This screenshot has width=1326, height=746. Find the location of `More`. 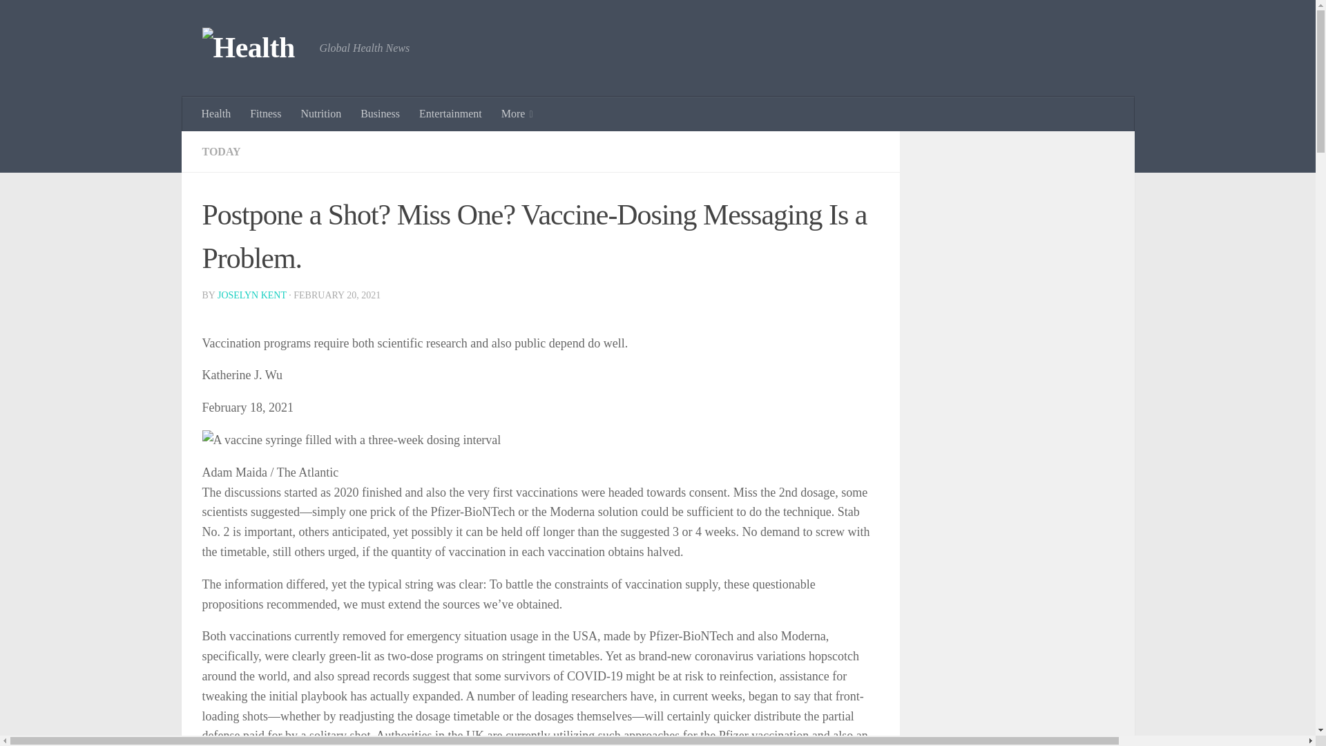

More is located at coordinates (517, 114).